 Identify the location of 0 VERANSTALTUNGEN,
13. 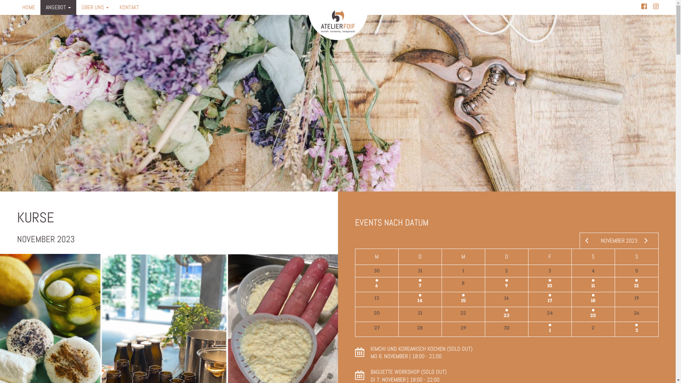
(377, 299).